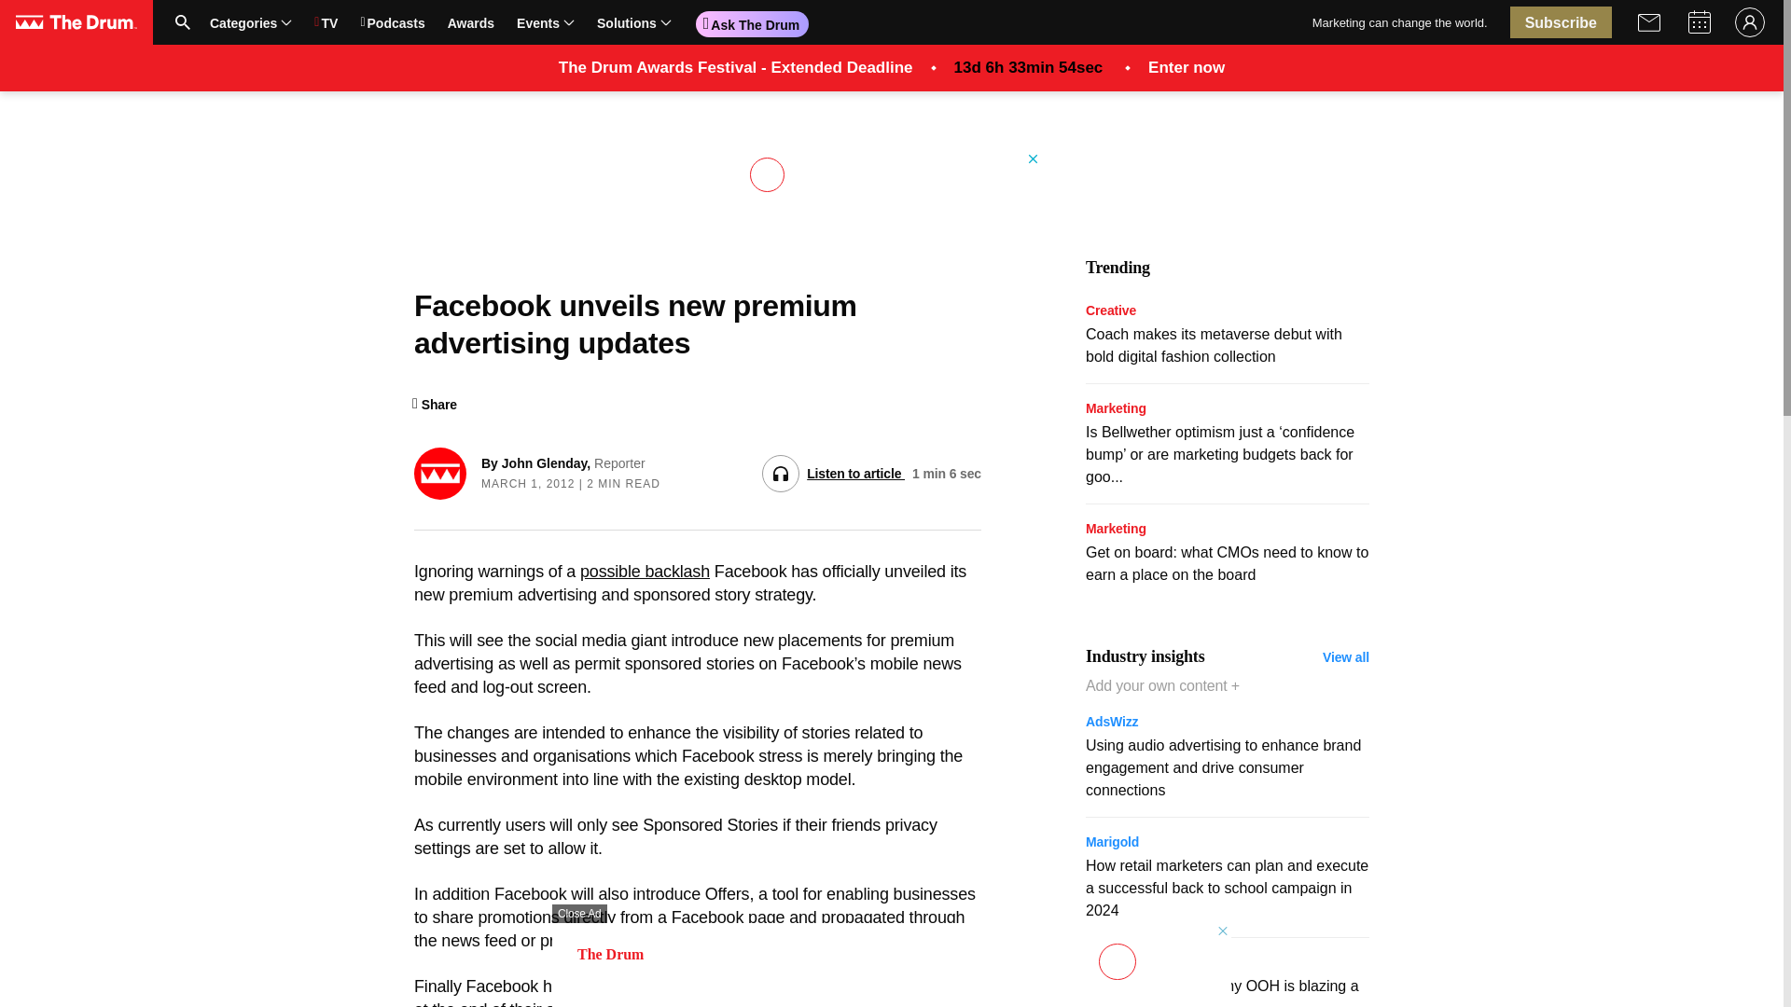  I want to click on Categories, so click(504, 22).